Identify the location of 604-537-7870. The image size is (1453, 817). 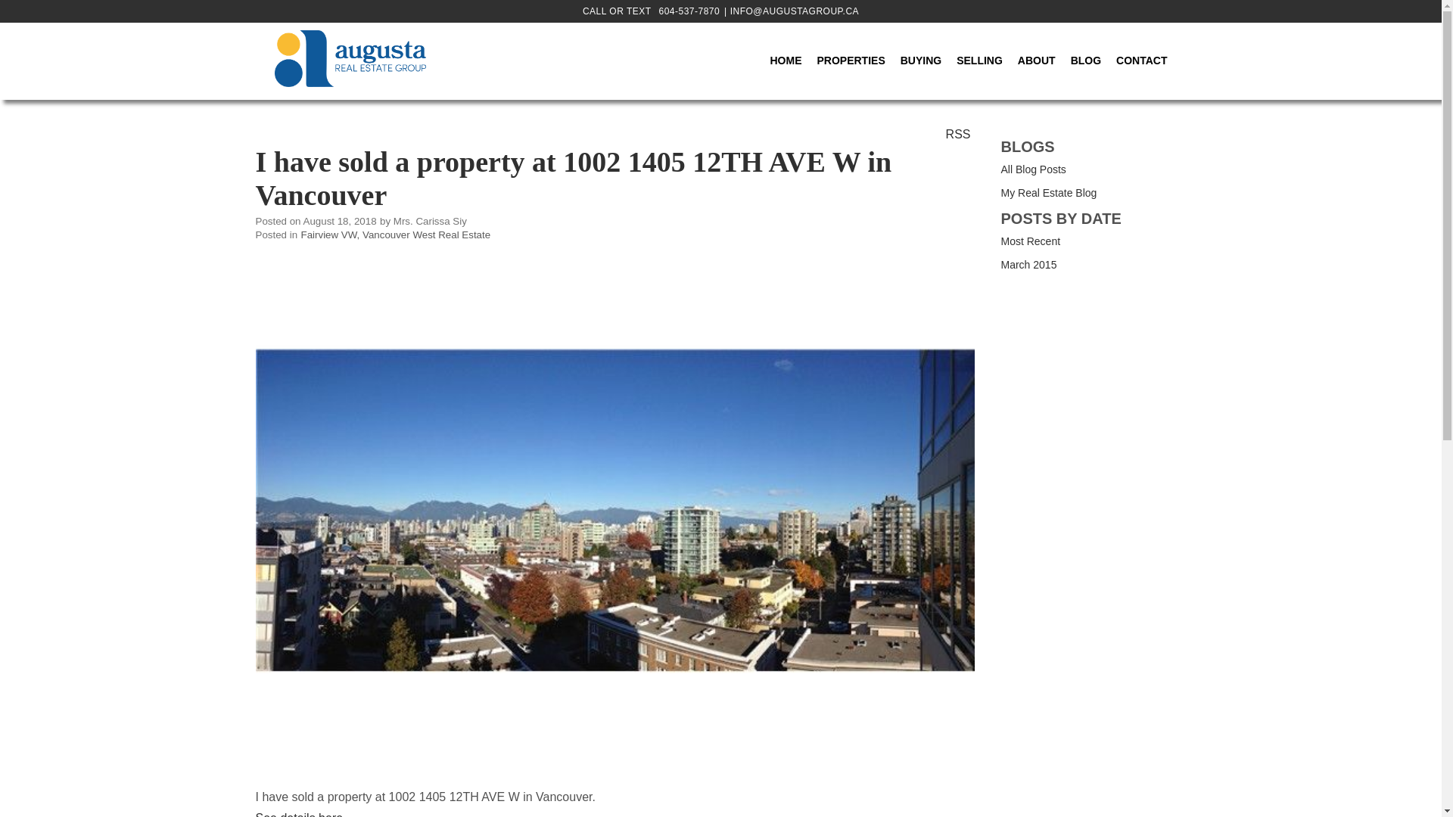
(687, 11).